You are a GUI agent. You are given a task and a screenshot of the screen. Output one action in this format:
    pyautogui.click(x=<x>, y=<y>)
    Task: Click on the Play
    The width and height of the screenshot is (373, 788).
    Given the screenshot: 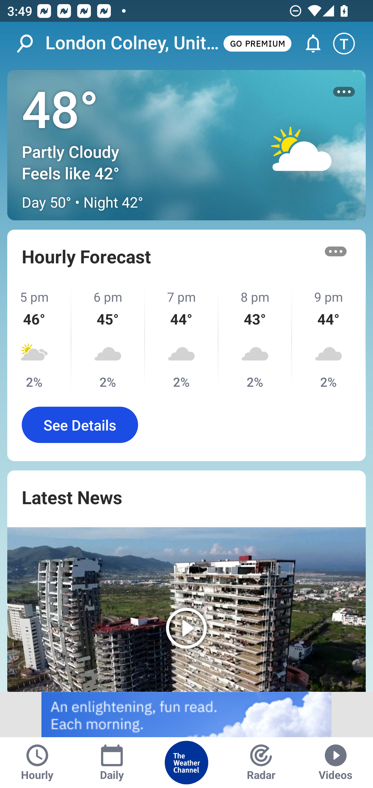 What is the action you would take?
    pyautogui.click(x=187, y=609)
    